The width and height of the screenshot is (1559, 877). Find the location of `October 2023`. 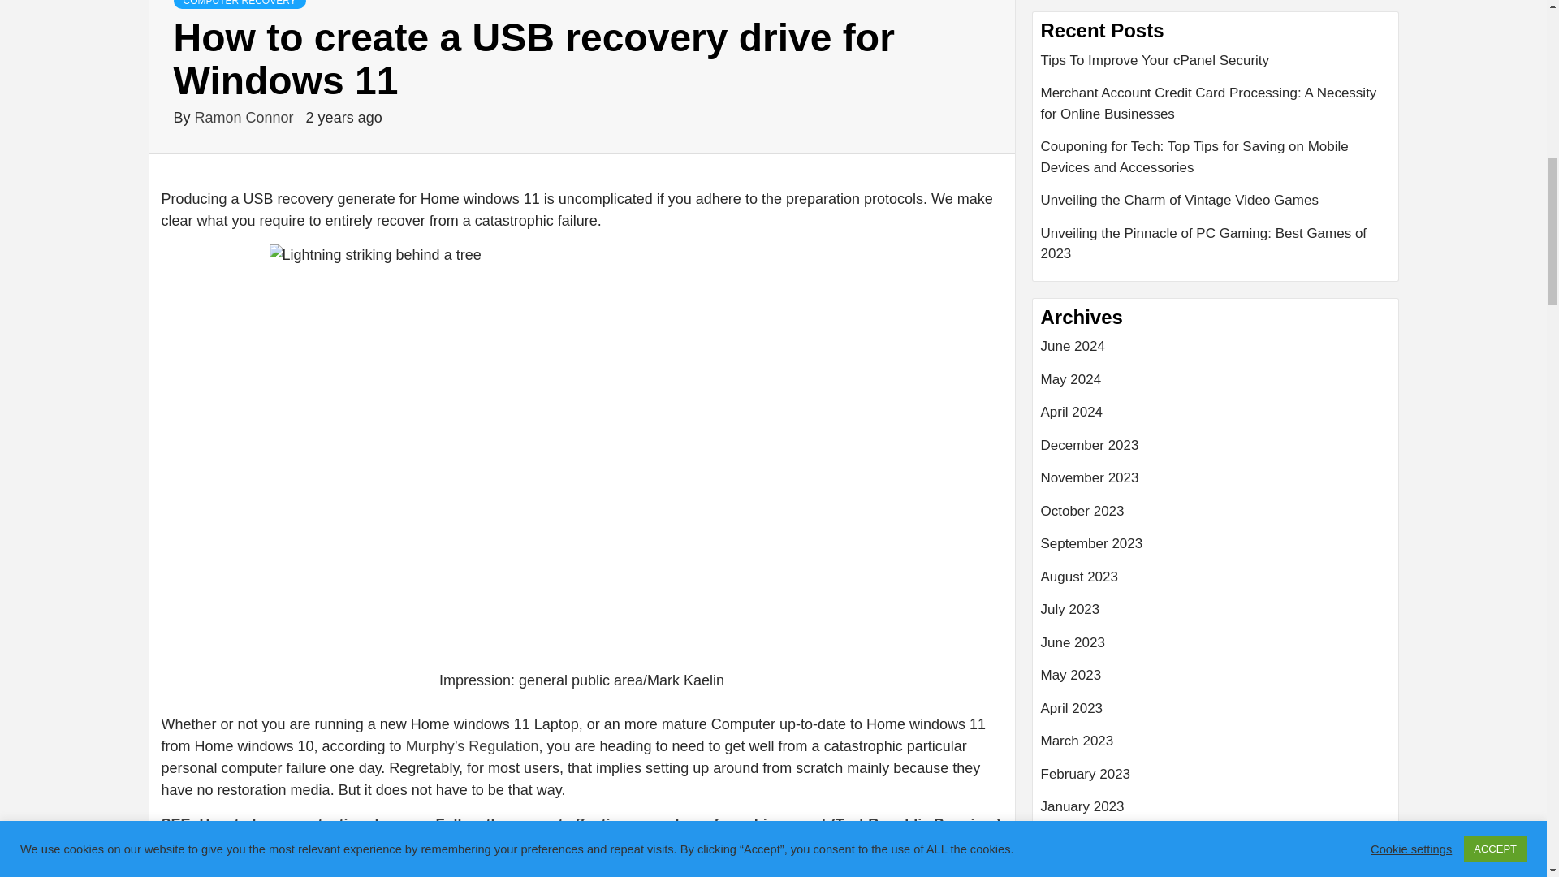

October 2023 is located at coordinates (1216, 516).